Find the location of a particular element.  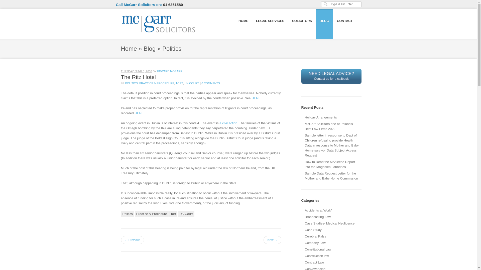

CONTACT is located at coordinates (331, 164).